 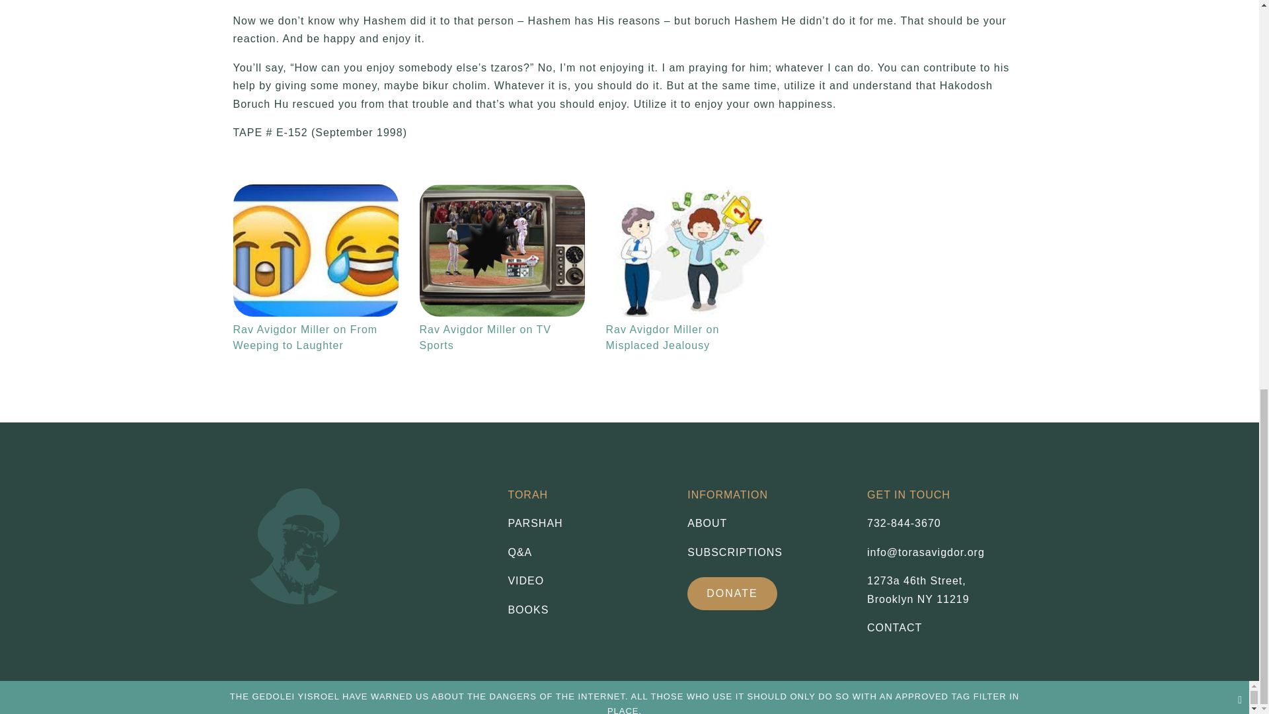 I want to click on Rav Avigdor Miller on TV Sports, so click(x=501, y=250).